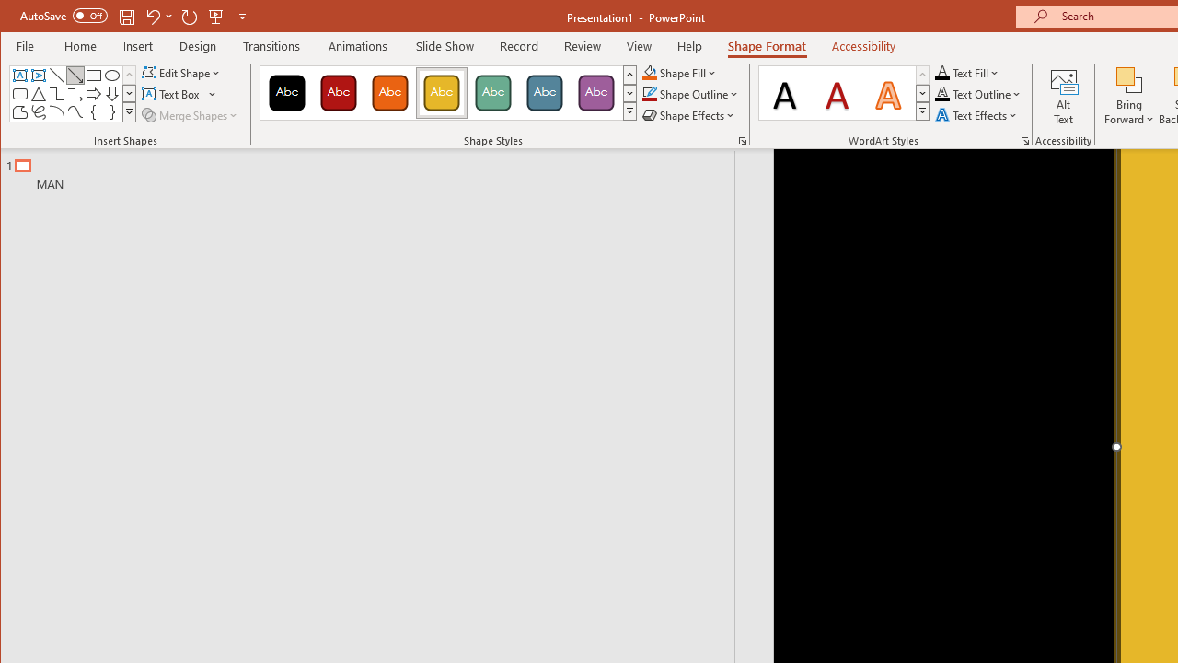  Describe the element at coordinates (39, 76) in the screenshot. I see `Vertical Text Box` at that location.